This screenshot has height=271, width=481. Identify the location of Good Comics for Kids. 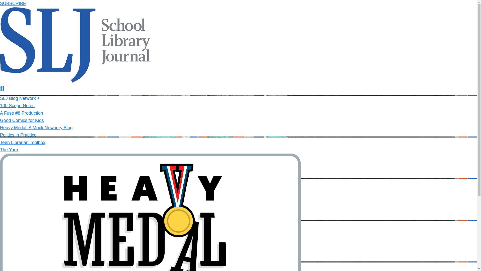
(22, 120).